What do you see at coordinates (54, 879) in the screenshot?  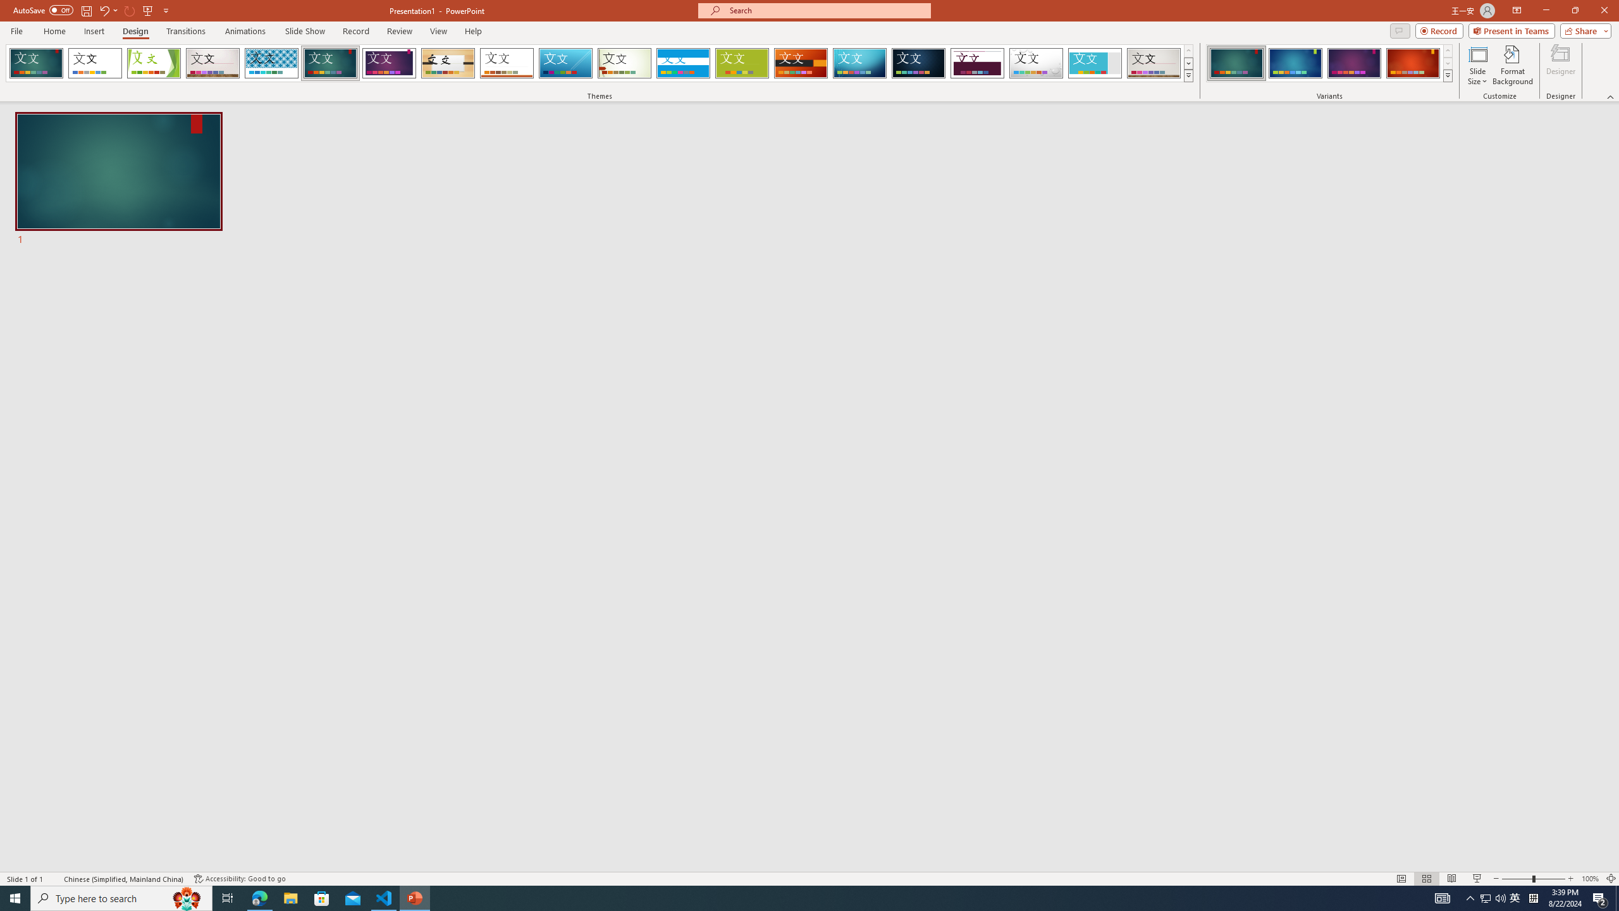 I see `Spell Check ` at bounding box center [54, 879].